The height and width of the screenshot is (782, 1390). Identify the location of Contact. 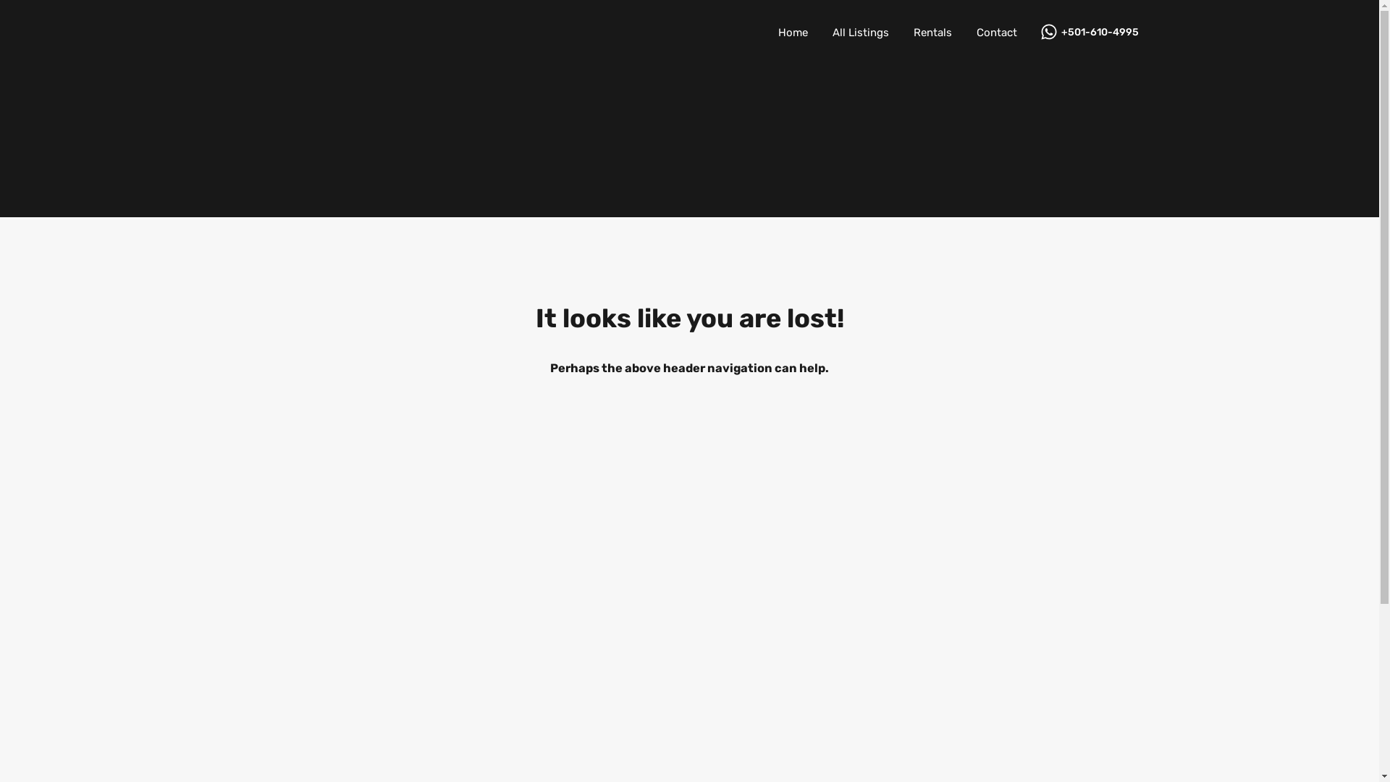
(997, 33).